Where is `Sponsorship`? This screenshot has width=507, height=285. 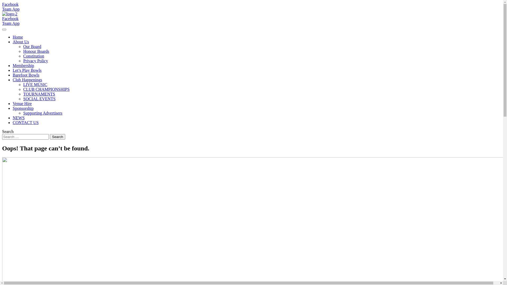 Sponsorship is located at coordinates (257, 108).